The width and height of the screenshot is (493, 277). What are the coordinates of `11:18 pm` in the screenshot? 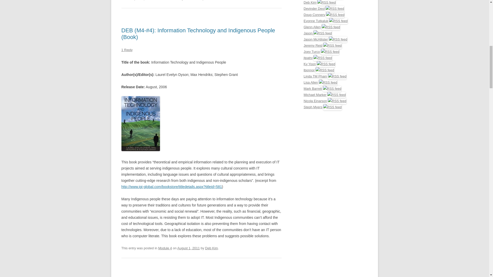 It's located at (188, 248).